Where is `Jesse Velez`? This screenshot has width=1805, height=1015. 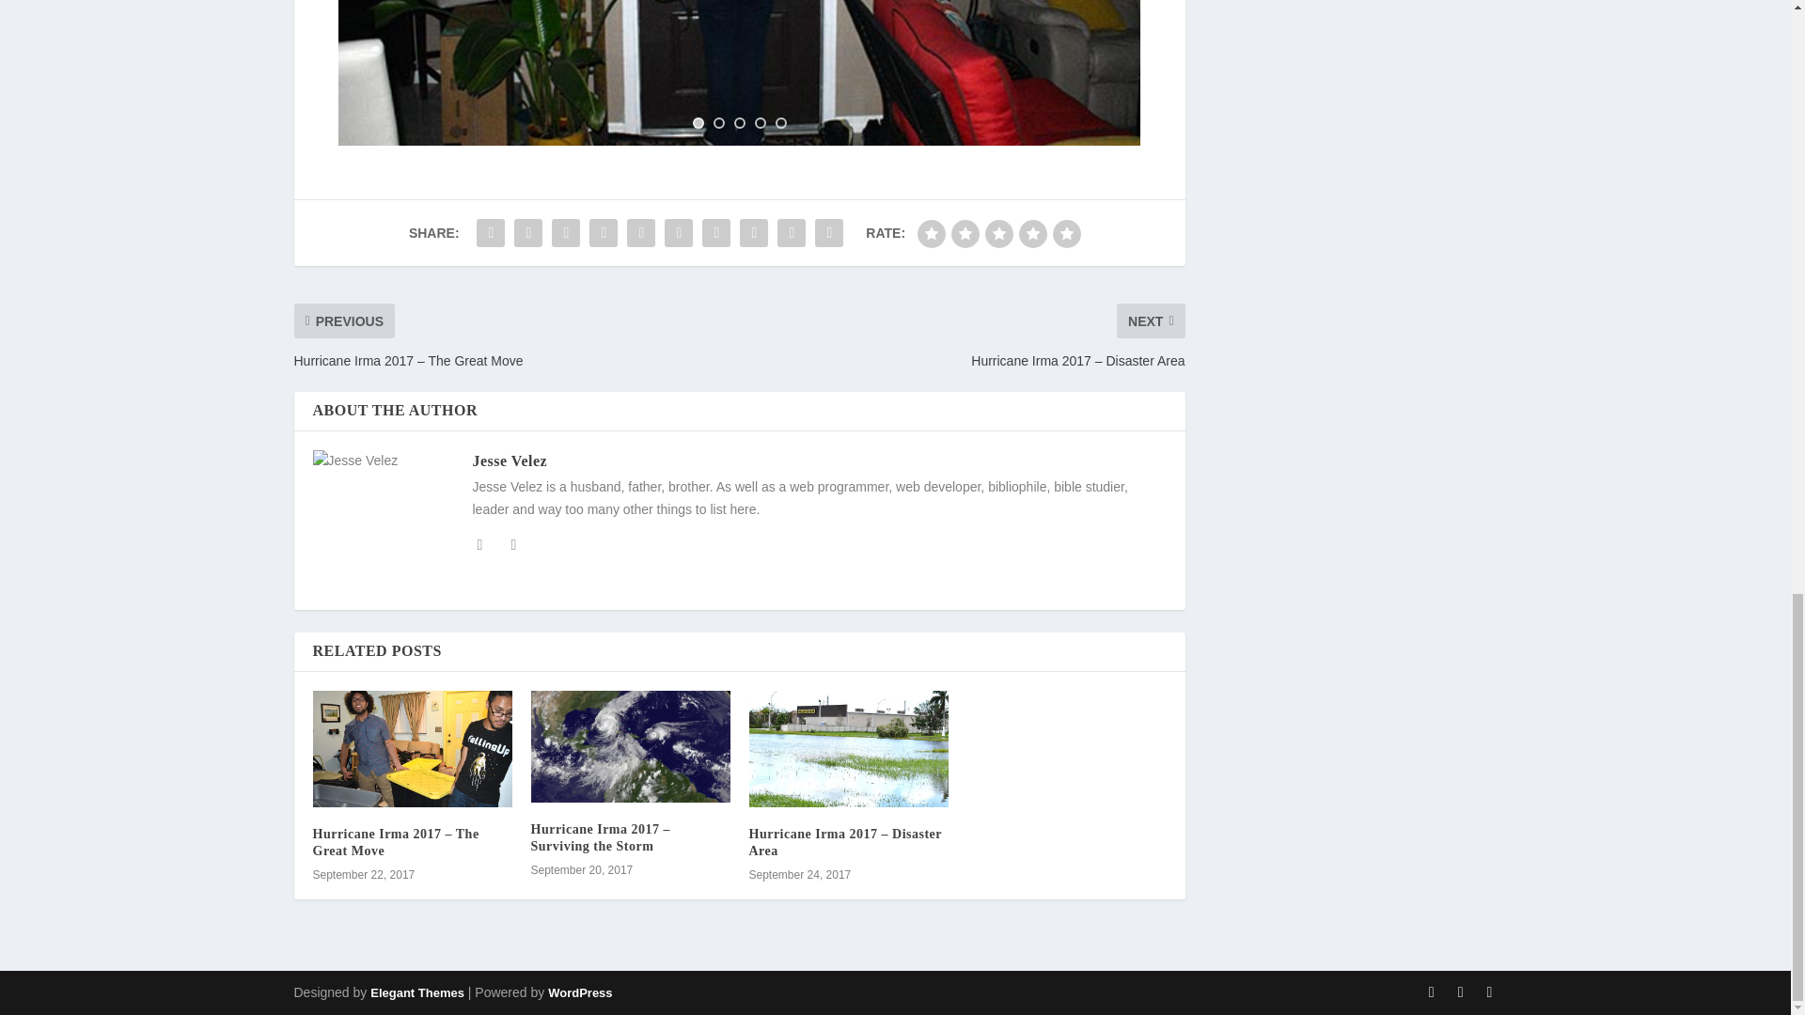
Jesse Velez is located at coordinates (509, 461).